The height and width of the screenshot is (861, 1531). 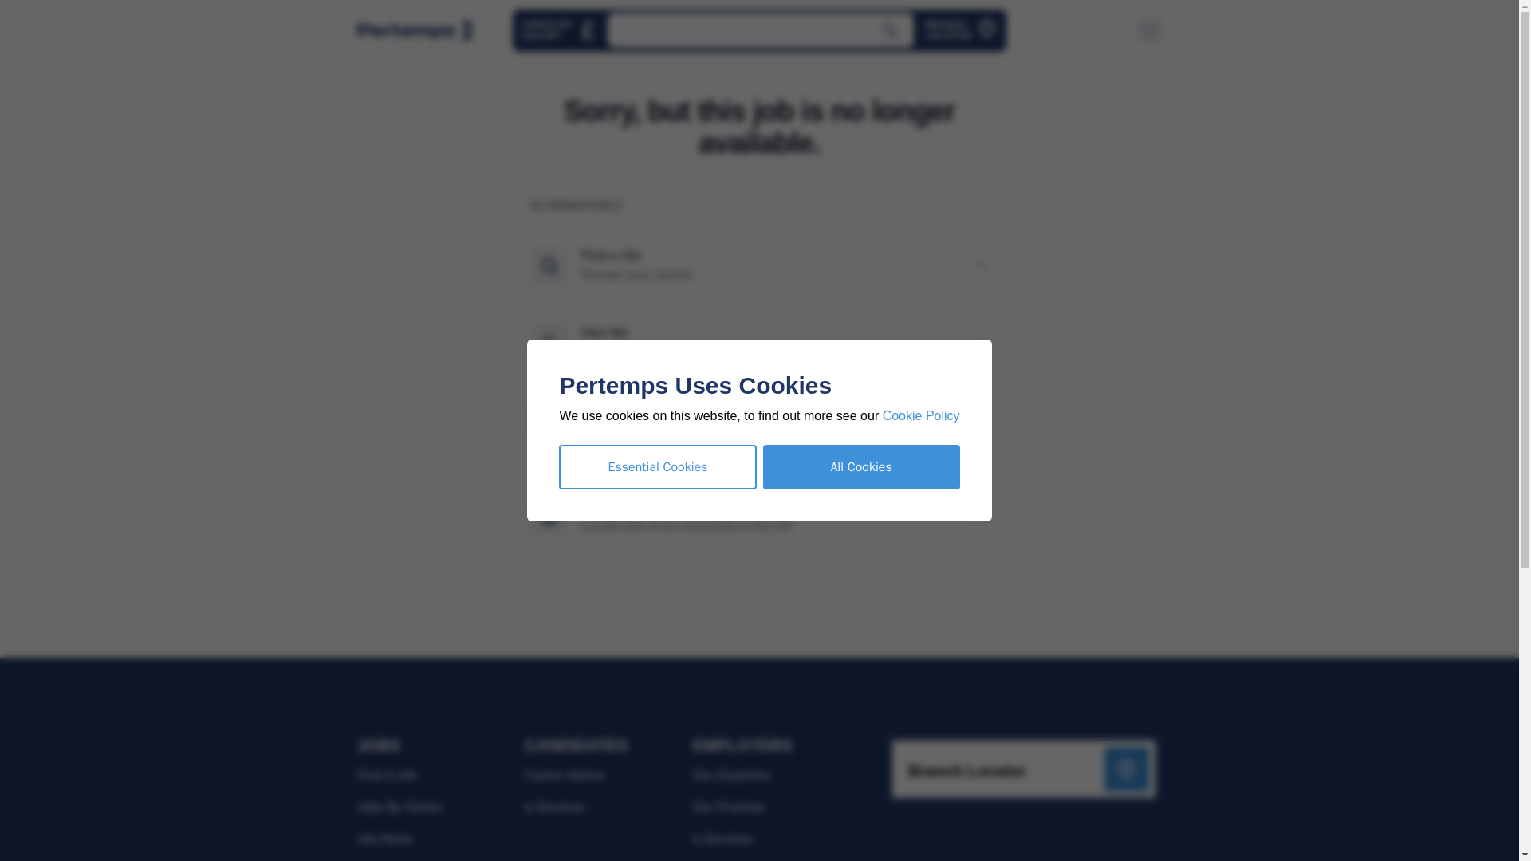 What do you see at coordinates (927, 416) in the screenshot?
I see `Home` at bounding box center [927, 416].